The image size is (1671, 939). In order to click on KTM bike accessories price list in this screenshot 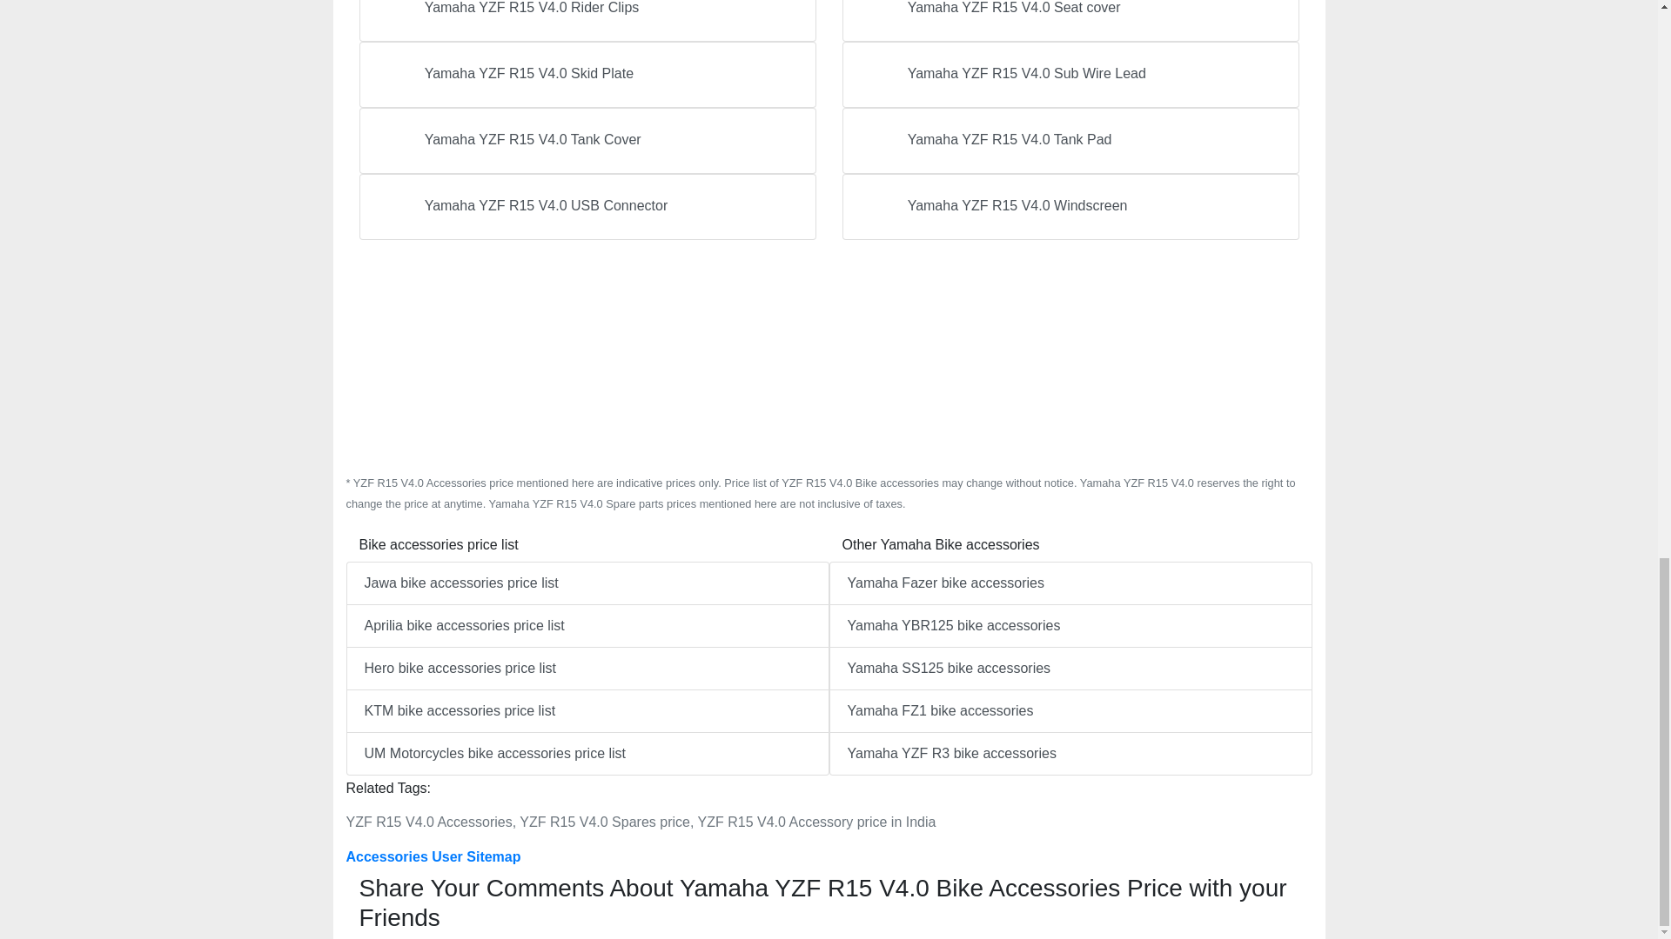, I will do `click(587, 711)`.